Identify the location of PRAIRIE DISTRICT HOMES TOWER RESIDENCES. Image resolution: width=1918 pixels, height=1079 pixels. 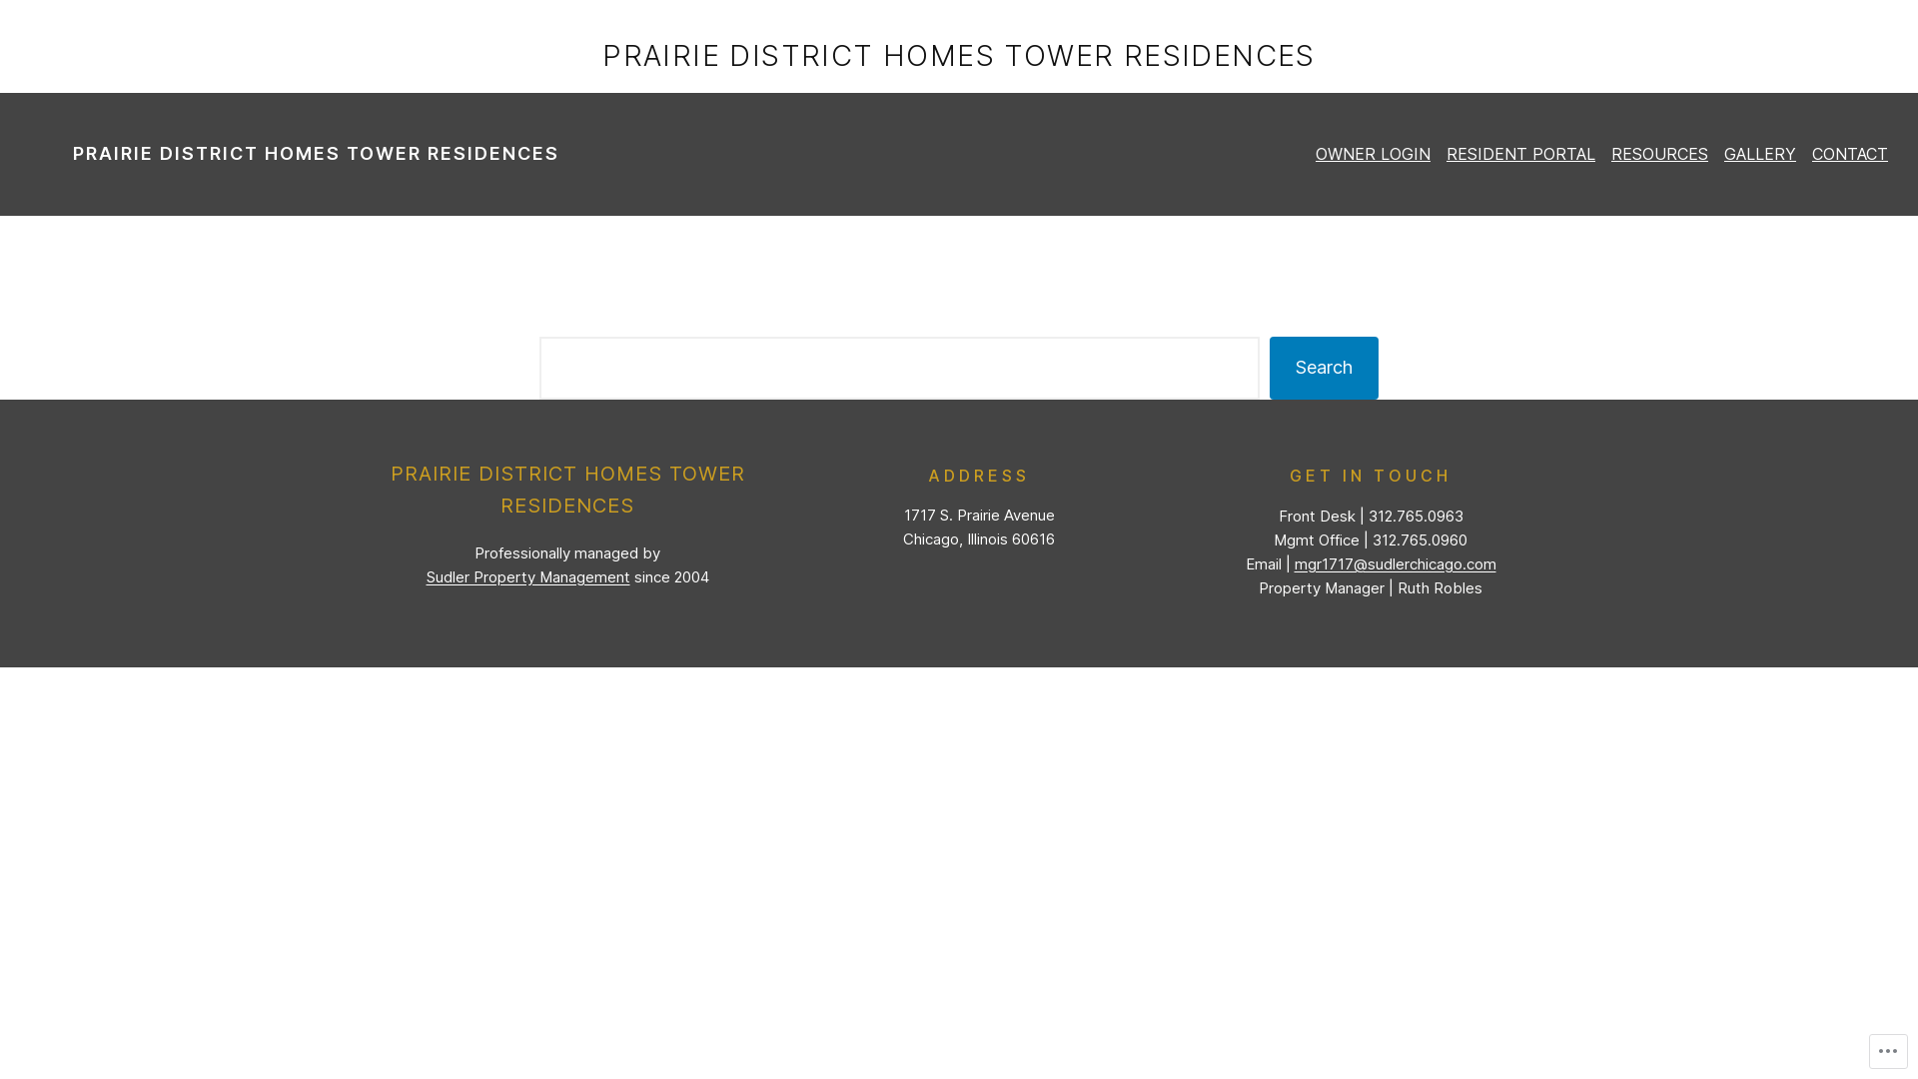
(316, 154).